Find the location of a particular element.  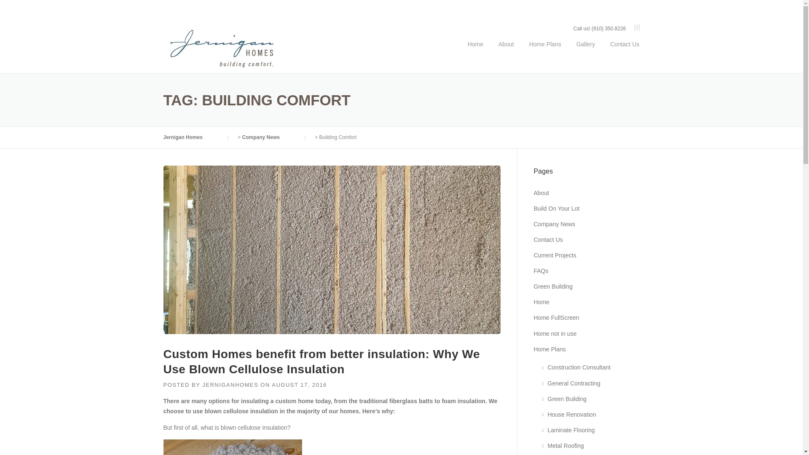

FAQs is located at coordinates (541, 271).